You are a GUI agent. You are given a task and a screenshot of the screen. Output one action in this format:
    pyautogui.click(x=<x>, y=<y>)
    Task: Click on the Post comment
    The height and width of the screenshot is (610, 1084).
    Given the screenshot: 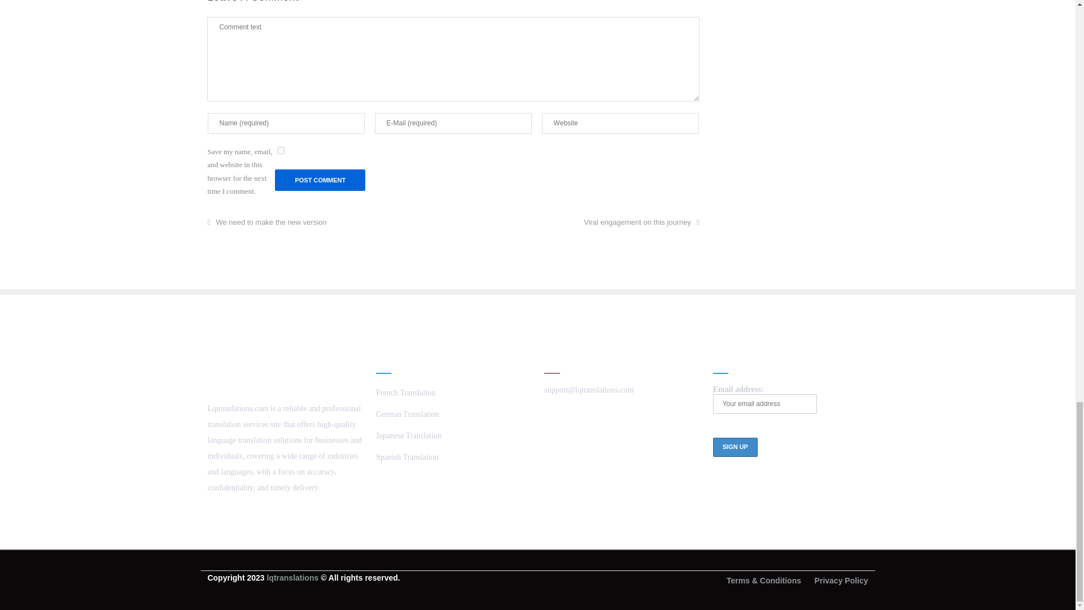 What is the action you would take?
    pyautogui.click(x=320, y=180)
    